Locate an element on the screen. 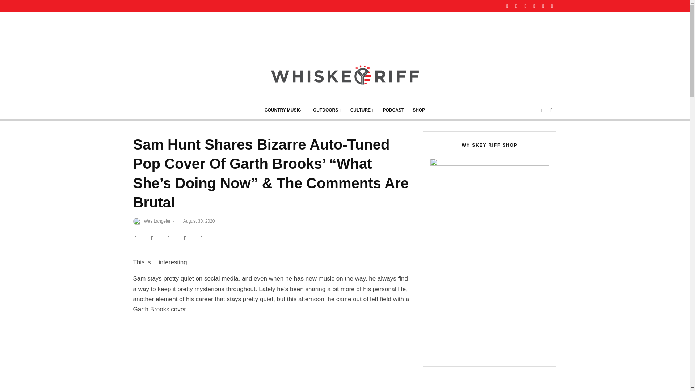  OUTDOORS is located at coordinates (327, 110).